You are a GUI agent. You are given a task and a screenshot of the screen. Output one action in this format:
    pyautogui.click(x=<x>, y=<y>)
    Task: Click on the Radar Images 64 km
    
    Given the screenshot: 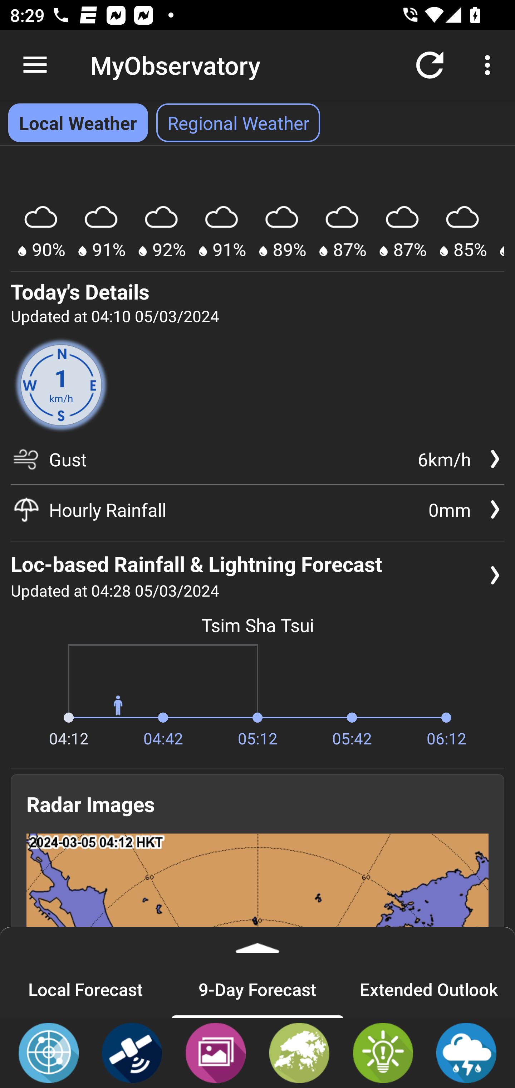 What is the action you would take?
    pyautogui.click(x=257, y=926)
    